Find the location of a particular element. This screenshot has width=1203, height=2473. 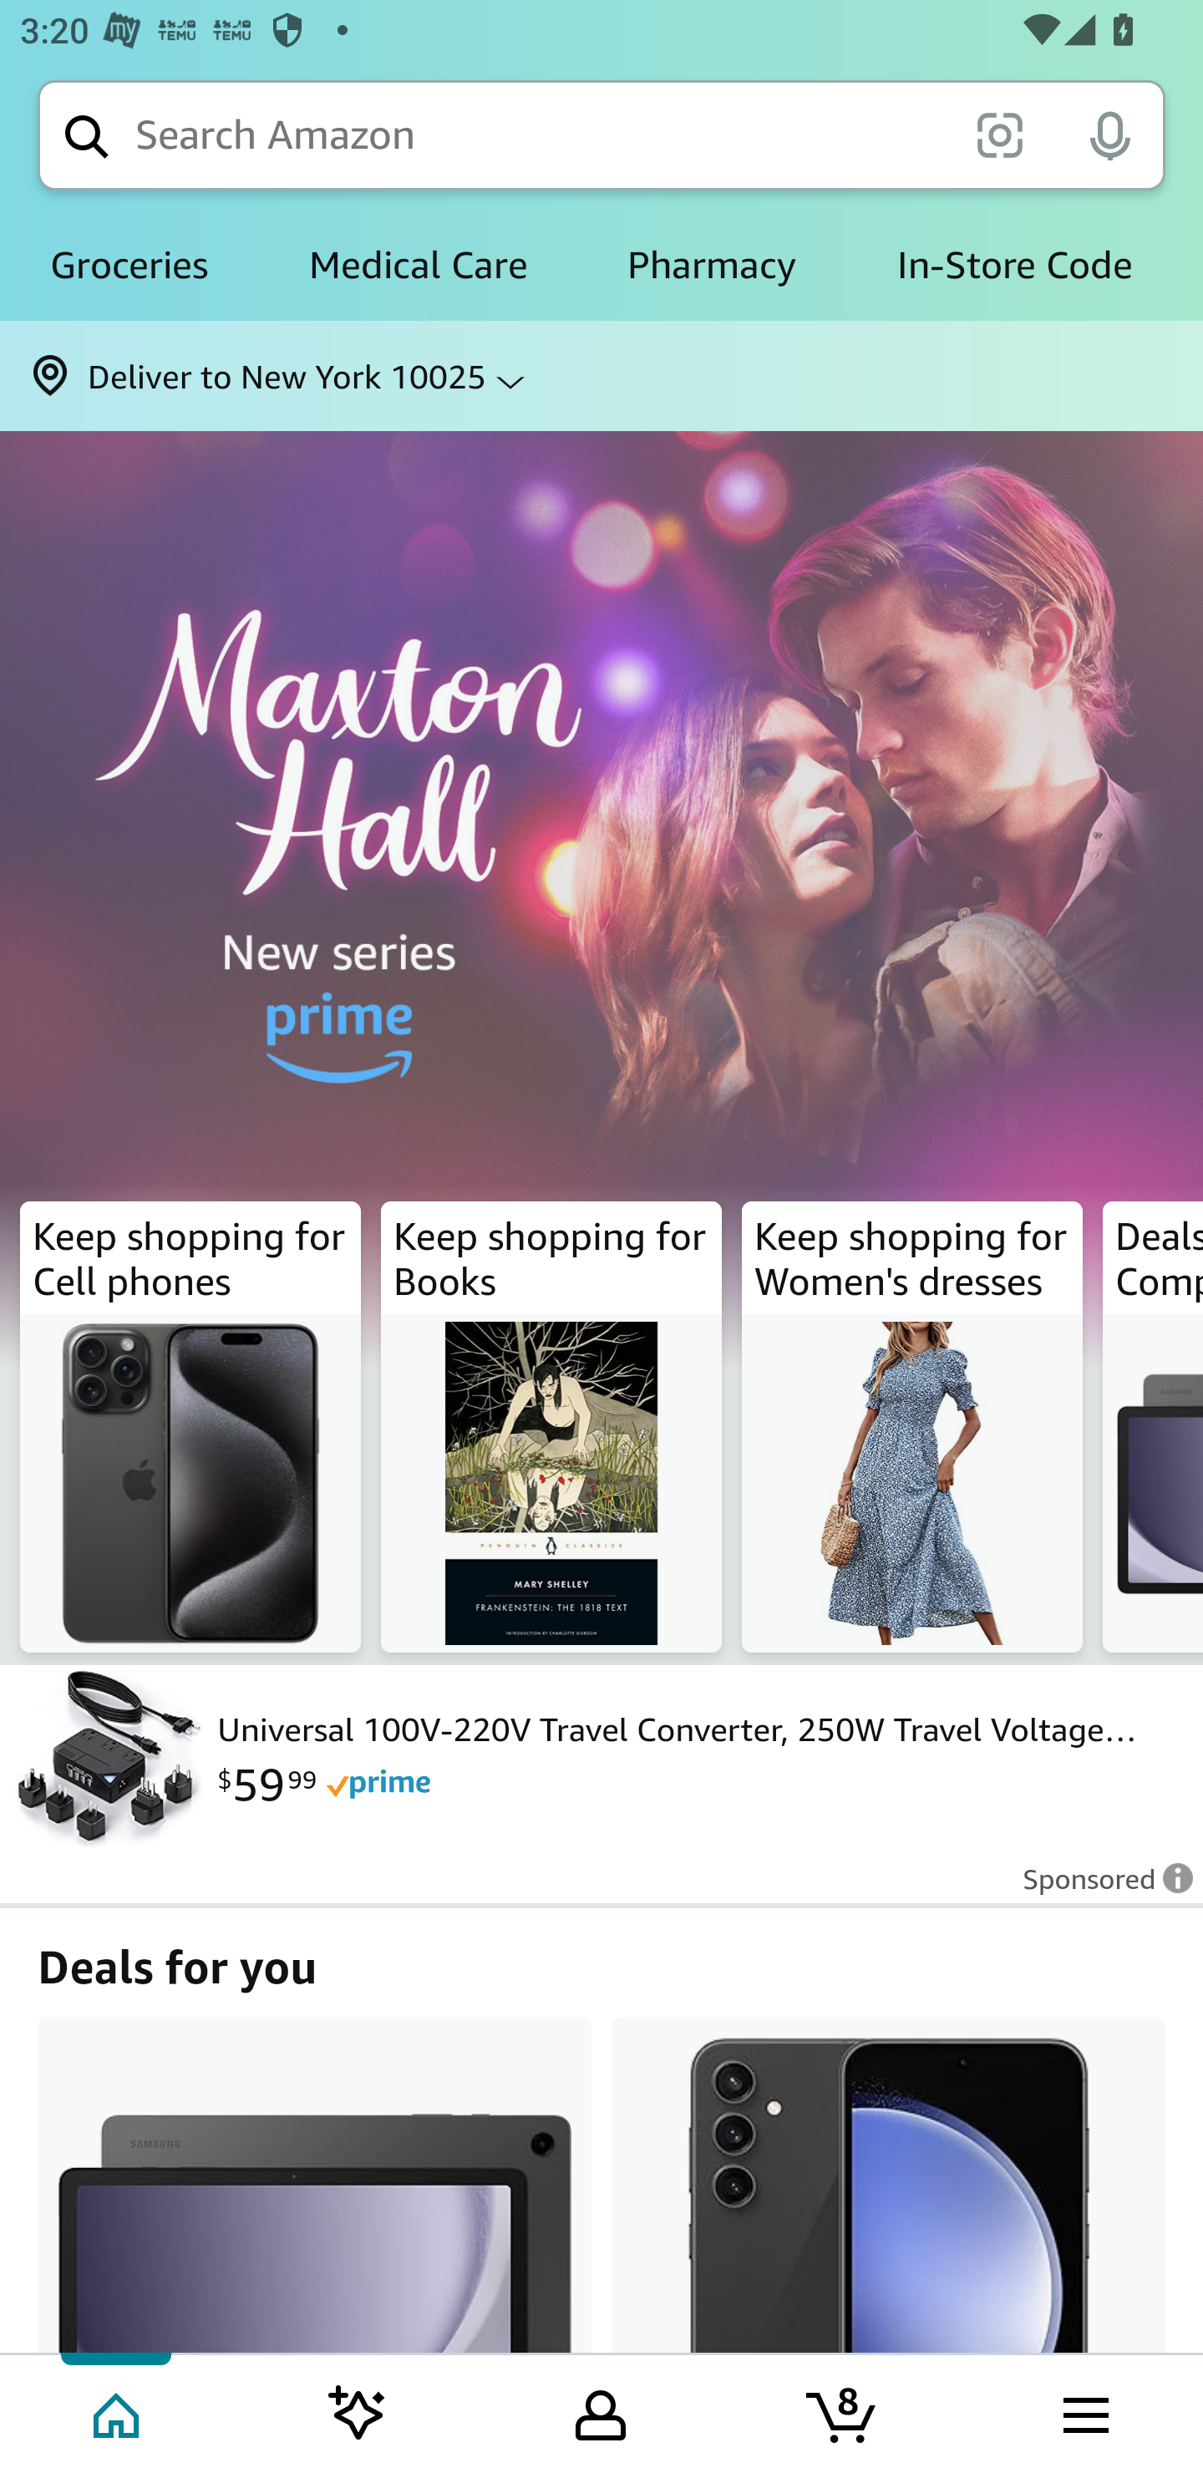

Home Tab 1 of 5 is located at coordinates (119, 2412).